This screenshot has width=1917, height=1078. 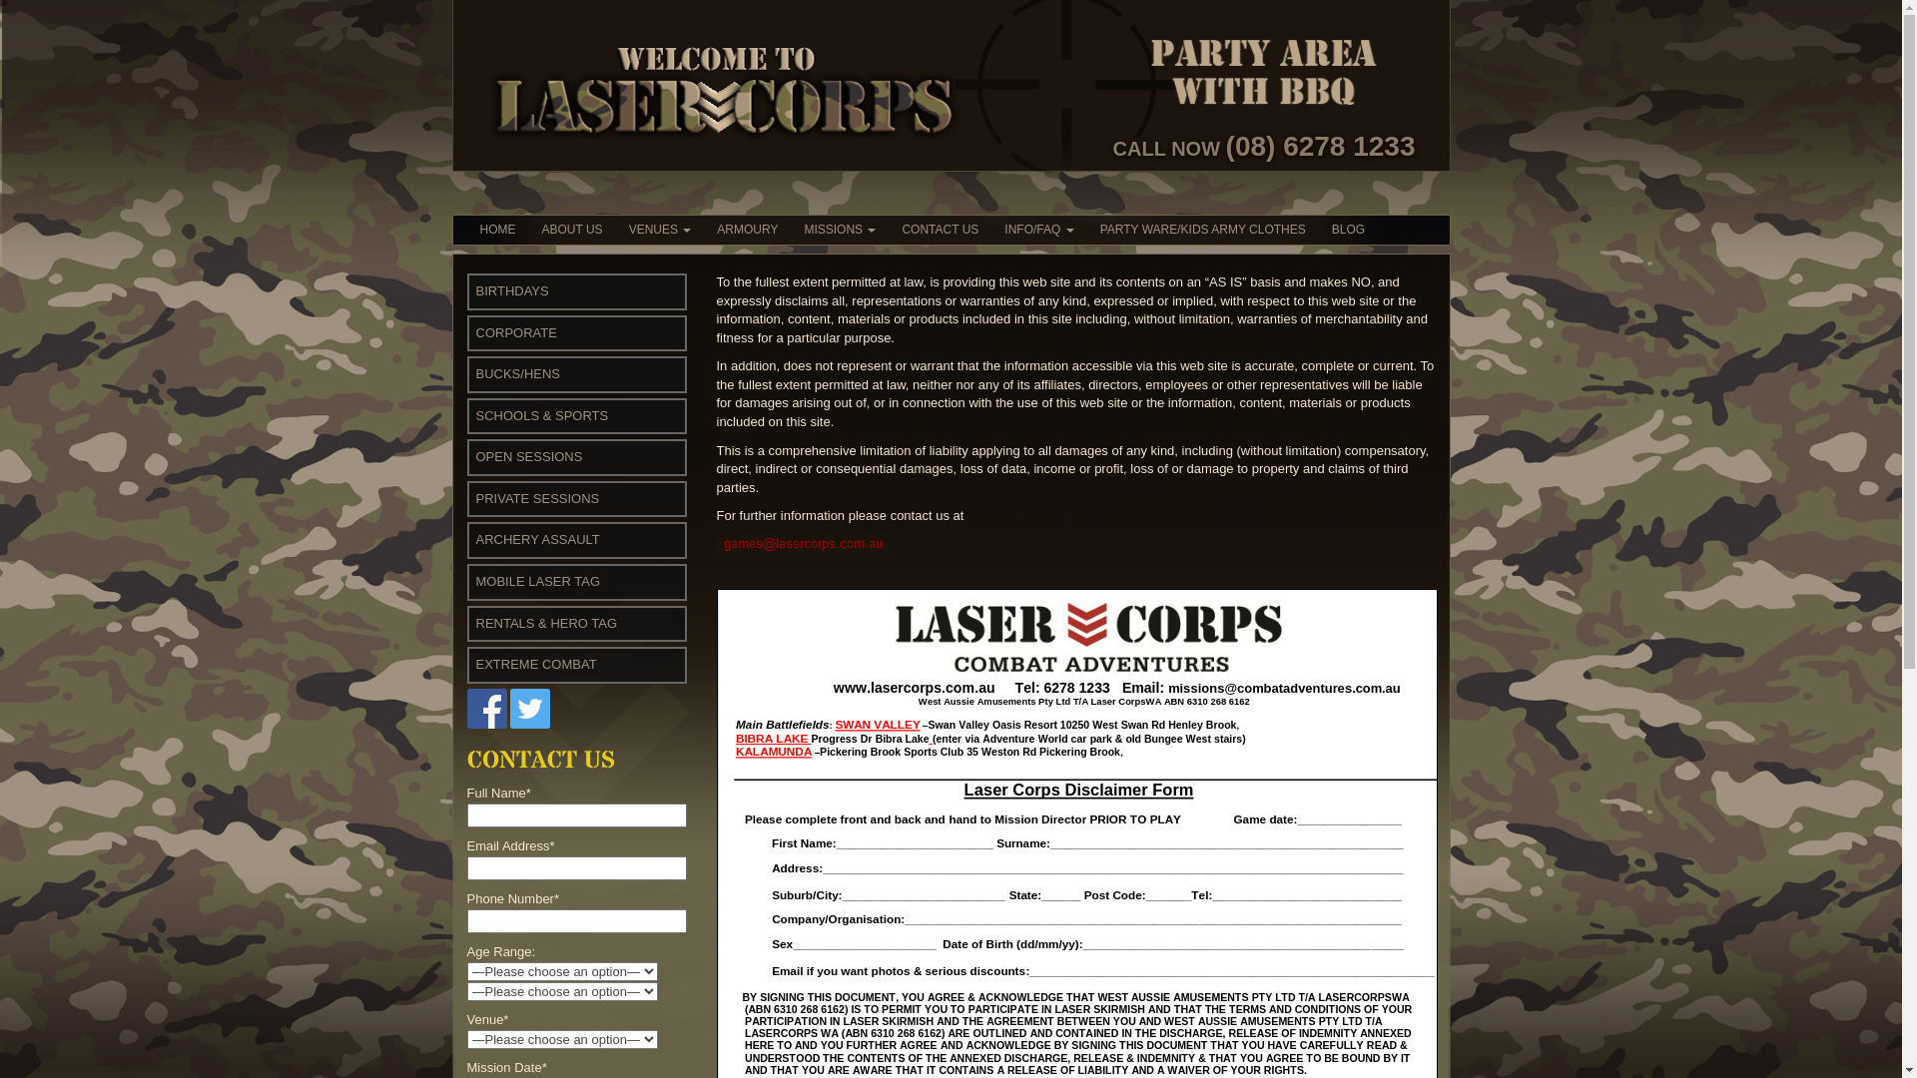 What do you see at coordinates (1348, 230) in the screenshot?
I see `BLOG` at bounding box center [1348, 230].